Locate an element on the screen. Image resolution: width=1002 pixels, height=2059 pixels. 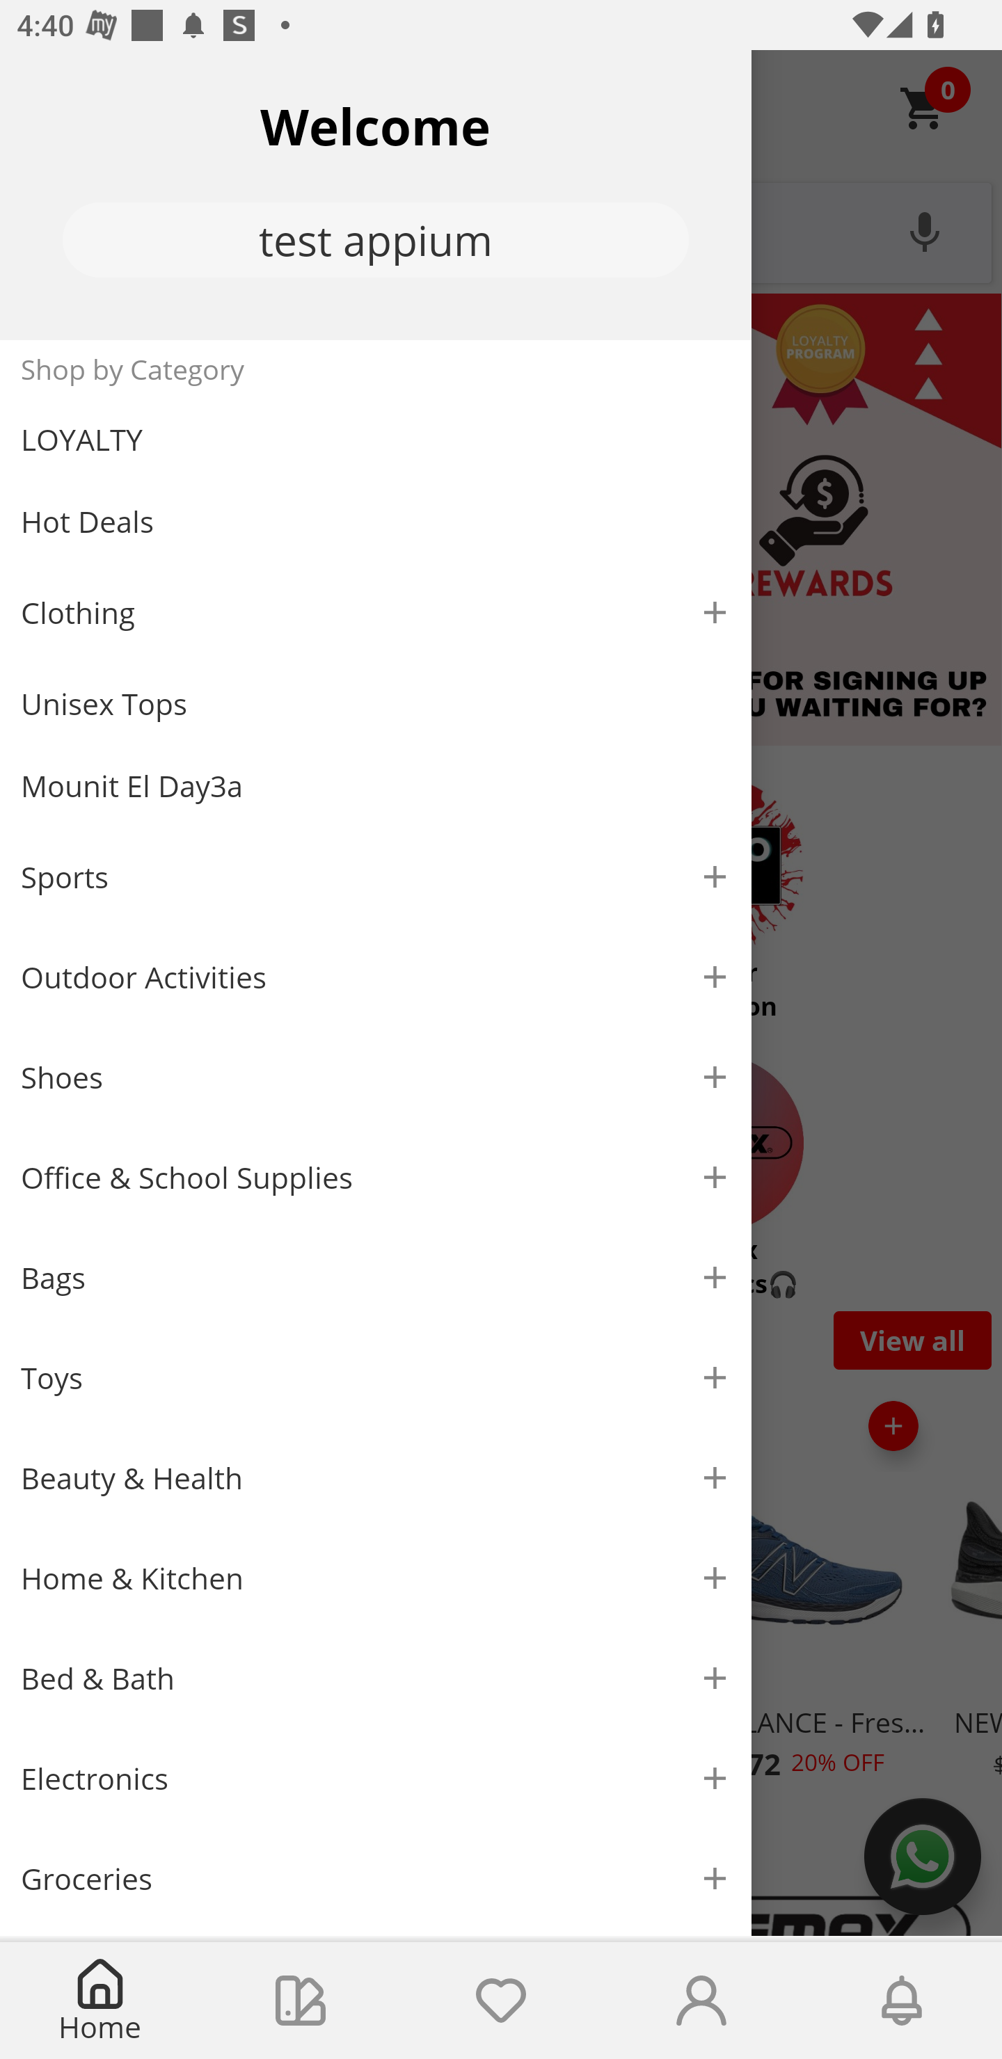
Mounit El Day3a is located at coordinates (376, 786).